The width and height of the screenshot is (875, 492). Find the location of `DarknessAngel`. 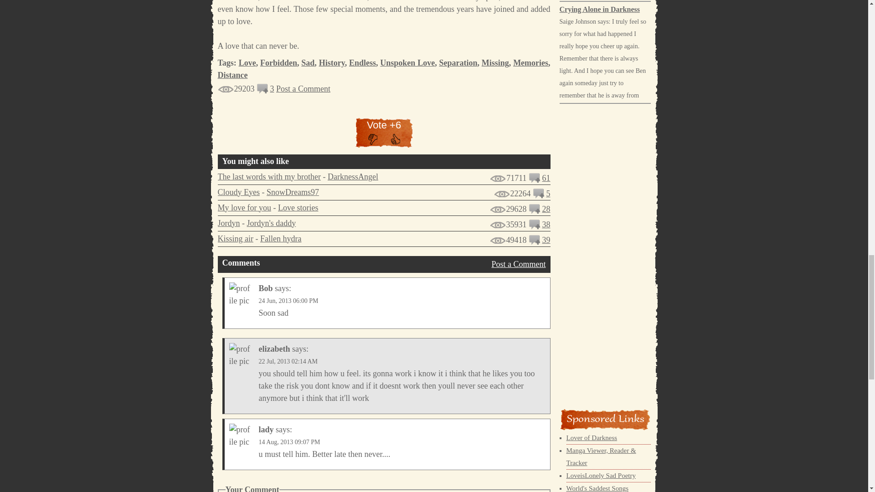

DarknessAngel is located at coordinates (353, 177).